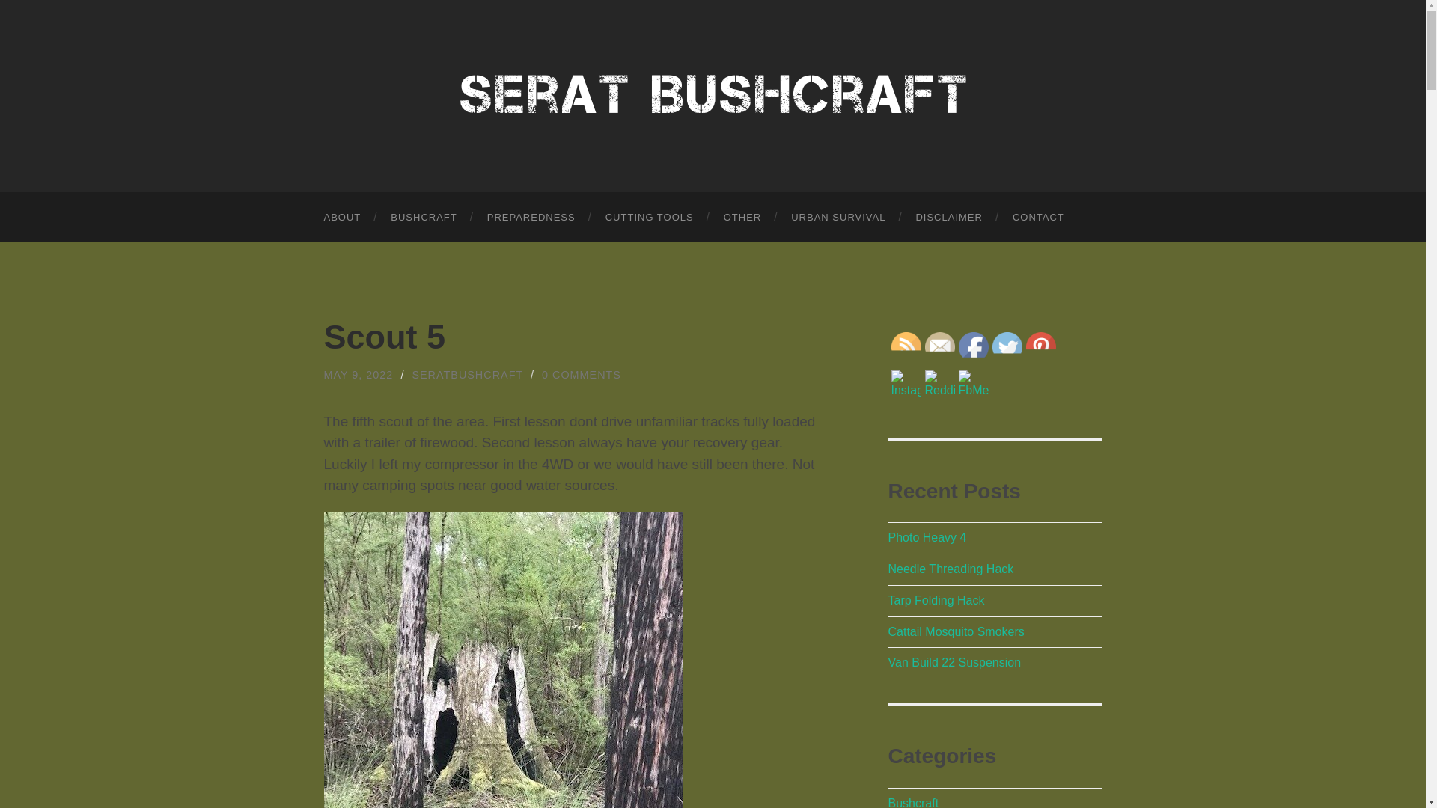 The width and height of the screenshot is (1437, 808). Describe the element at coordinates (650, 217) in the screenshot. I see `CUTTING TOOLS` at that location.